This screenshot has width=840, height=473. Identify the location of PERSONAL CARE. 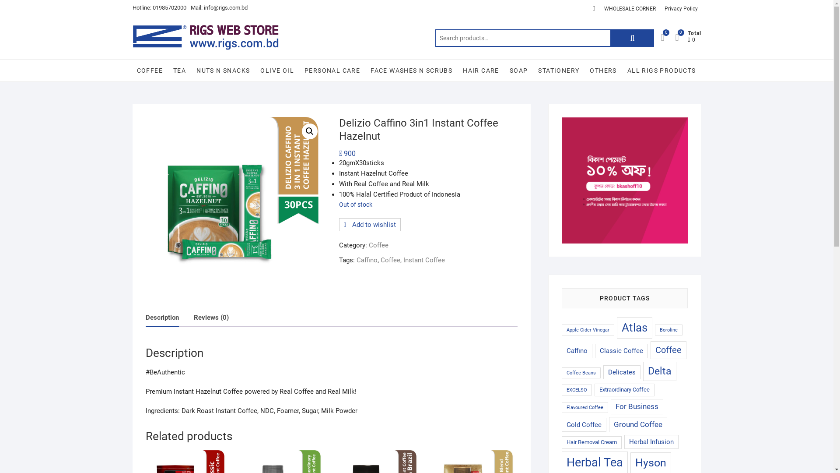
(332, 71).